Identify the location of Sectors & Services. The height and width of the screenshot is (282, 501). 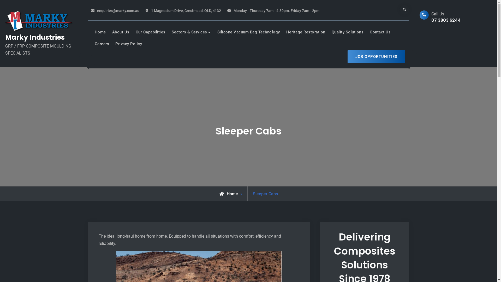
(192, 32).